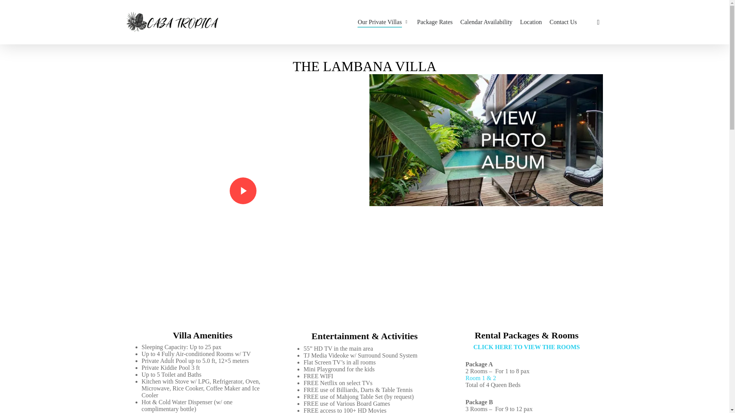  I want to click on Package Rates, so click(435, 22).